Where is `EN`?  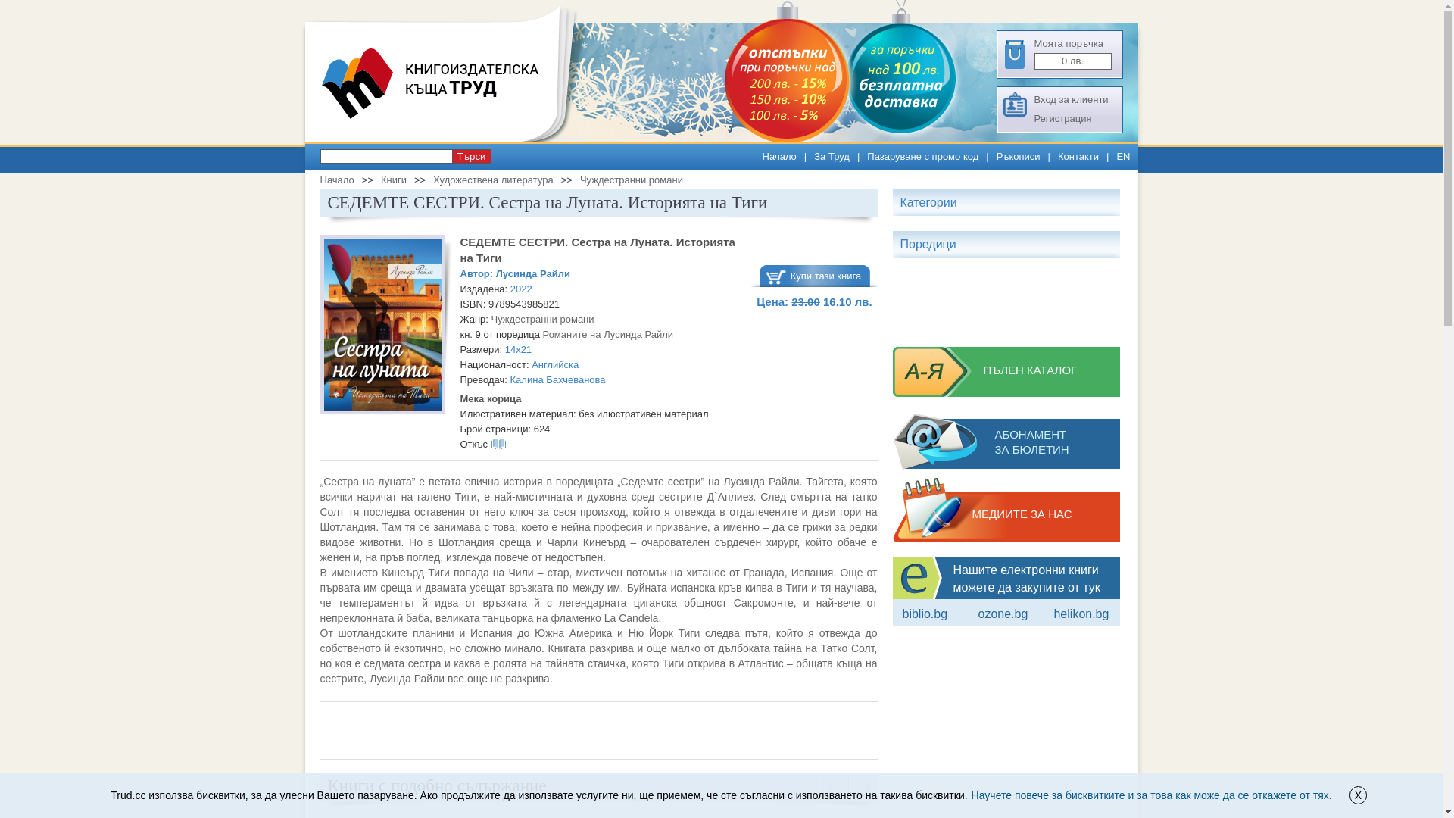 EN is located at coordinates (1123, 156).